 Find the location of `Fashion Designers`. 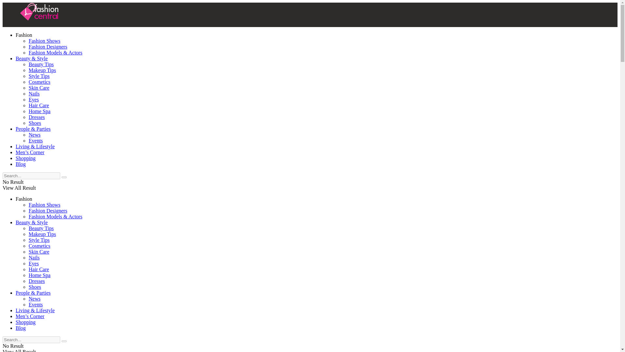

Fashion Designers is located at coordinates (48, 211).